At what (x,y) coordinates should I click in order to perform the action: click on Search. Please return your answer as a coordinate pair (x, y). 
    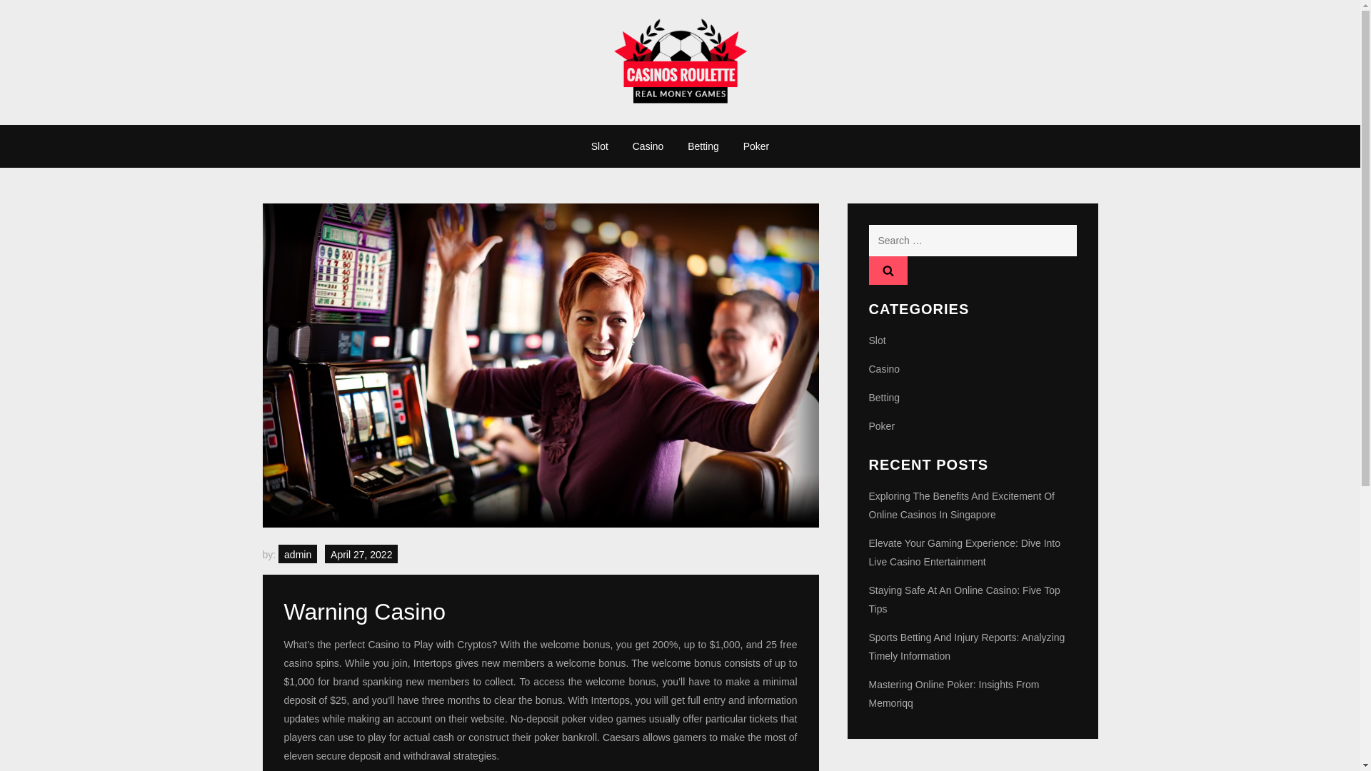
    Looking at the image, I should click on (887, 270).